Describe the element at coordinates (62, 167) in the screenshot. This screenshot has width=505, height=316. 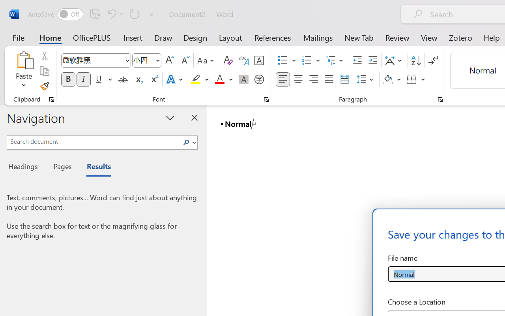
I see `Pages` at that location.